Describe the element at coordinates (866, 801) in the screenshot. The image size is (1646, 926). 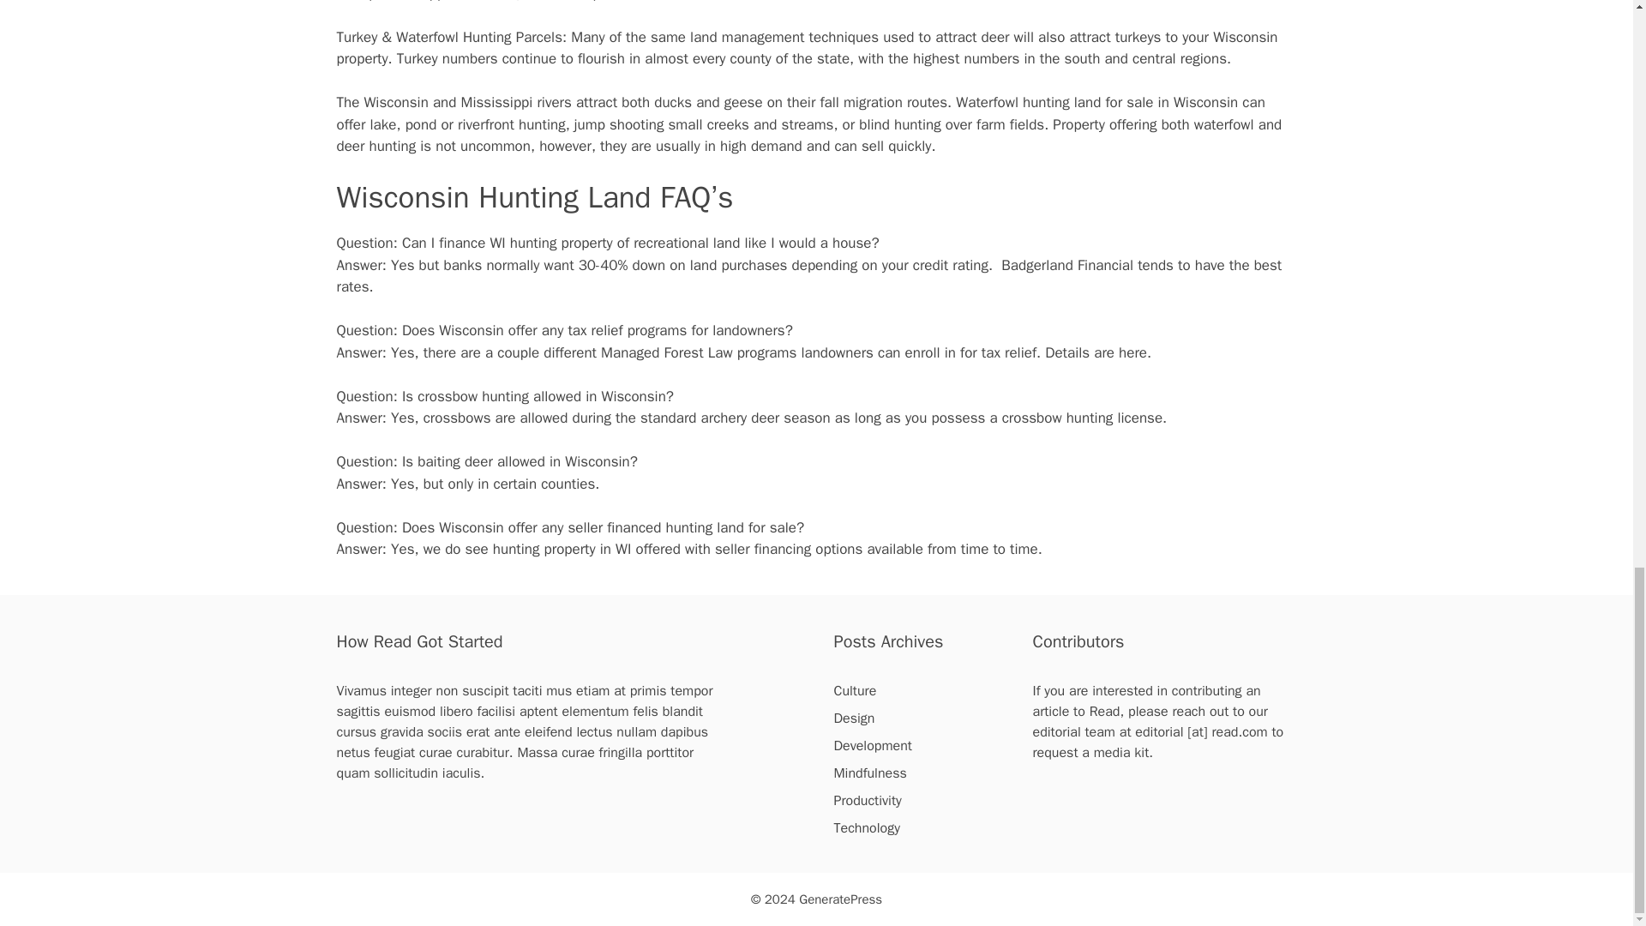
I see `Productivity` at that location.